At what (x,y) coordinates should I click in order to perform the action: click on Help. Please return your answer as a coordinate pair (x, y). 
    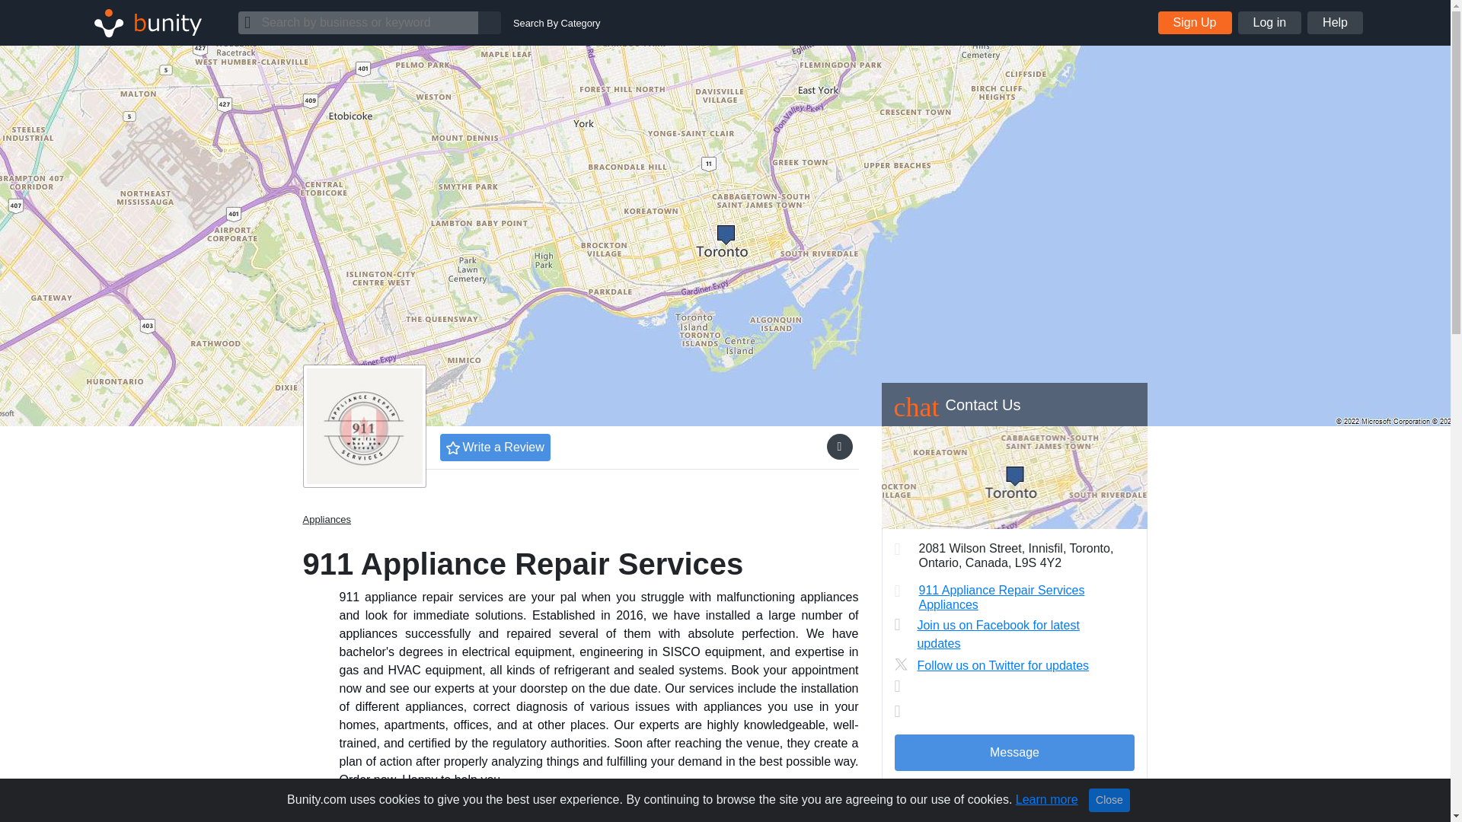
    Looking at the image, I should click on (1334, 23).